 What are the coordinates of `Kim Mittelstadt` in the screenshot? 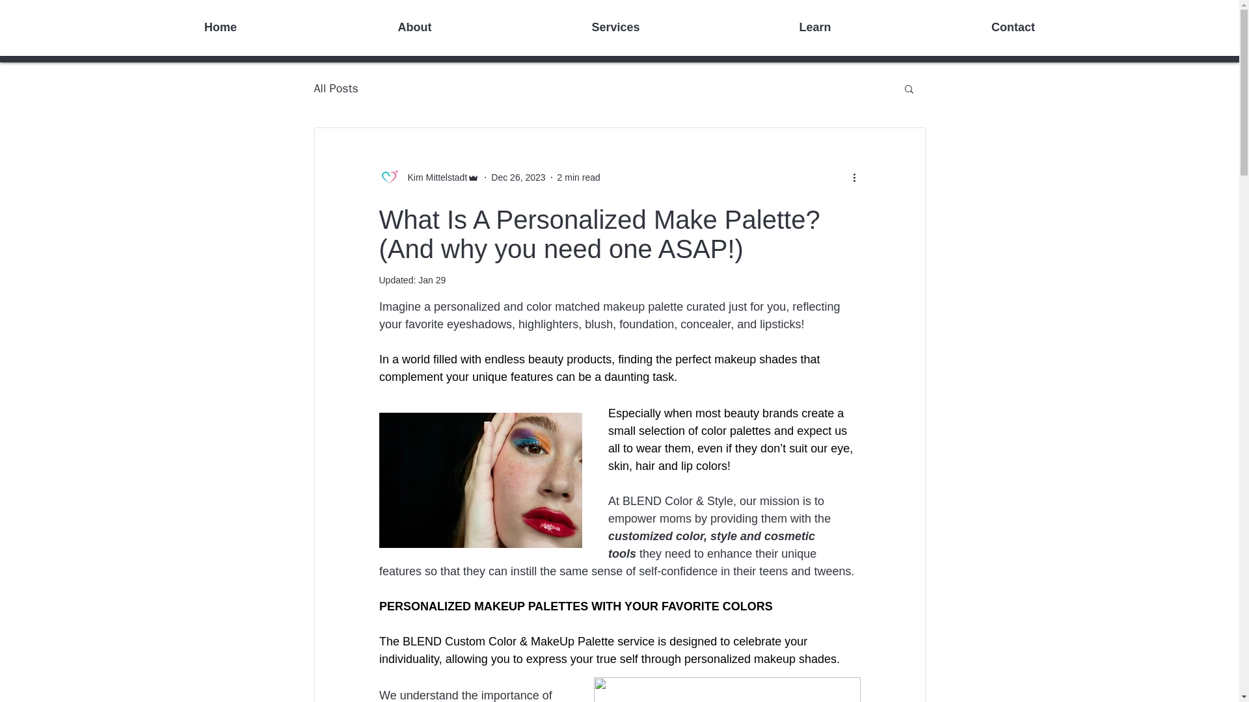 It's located at (433, 177).